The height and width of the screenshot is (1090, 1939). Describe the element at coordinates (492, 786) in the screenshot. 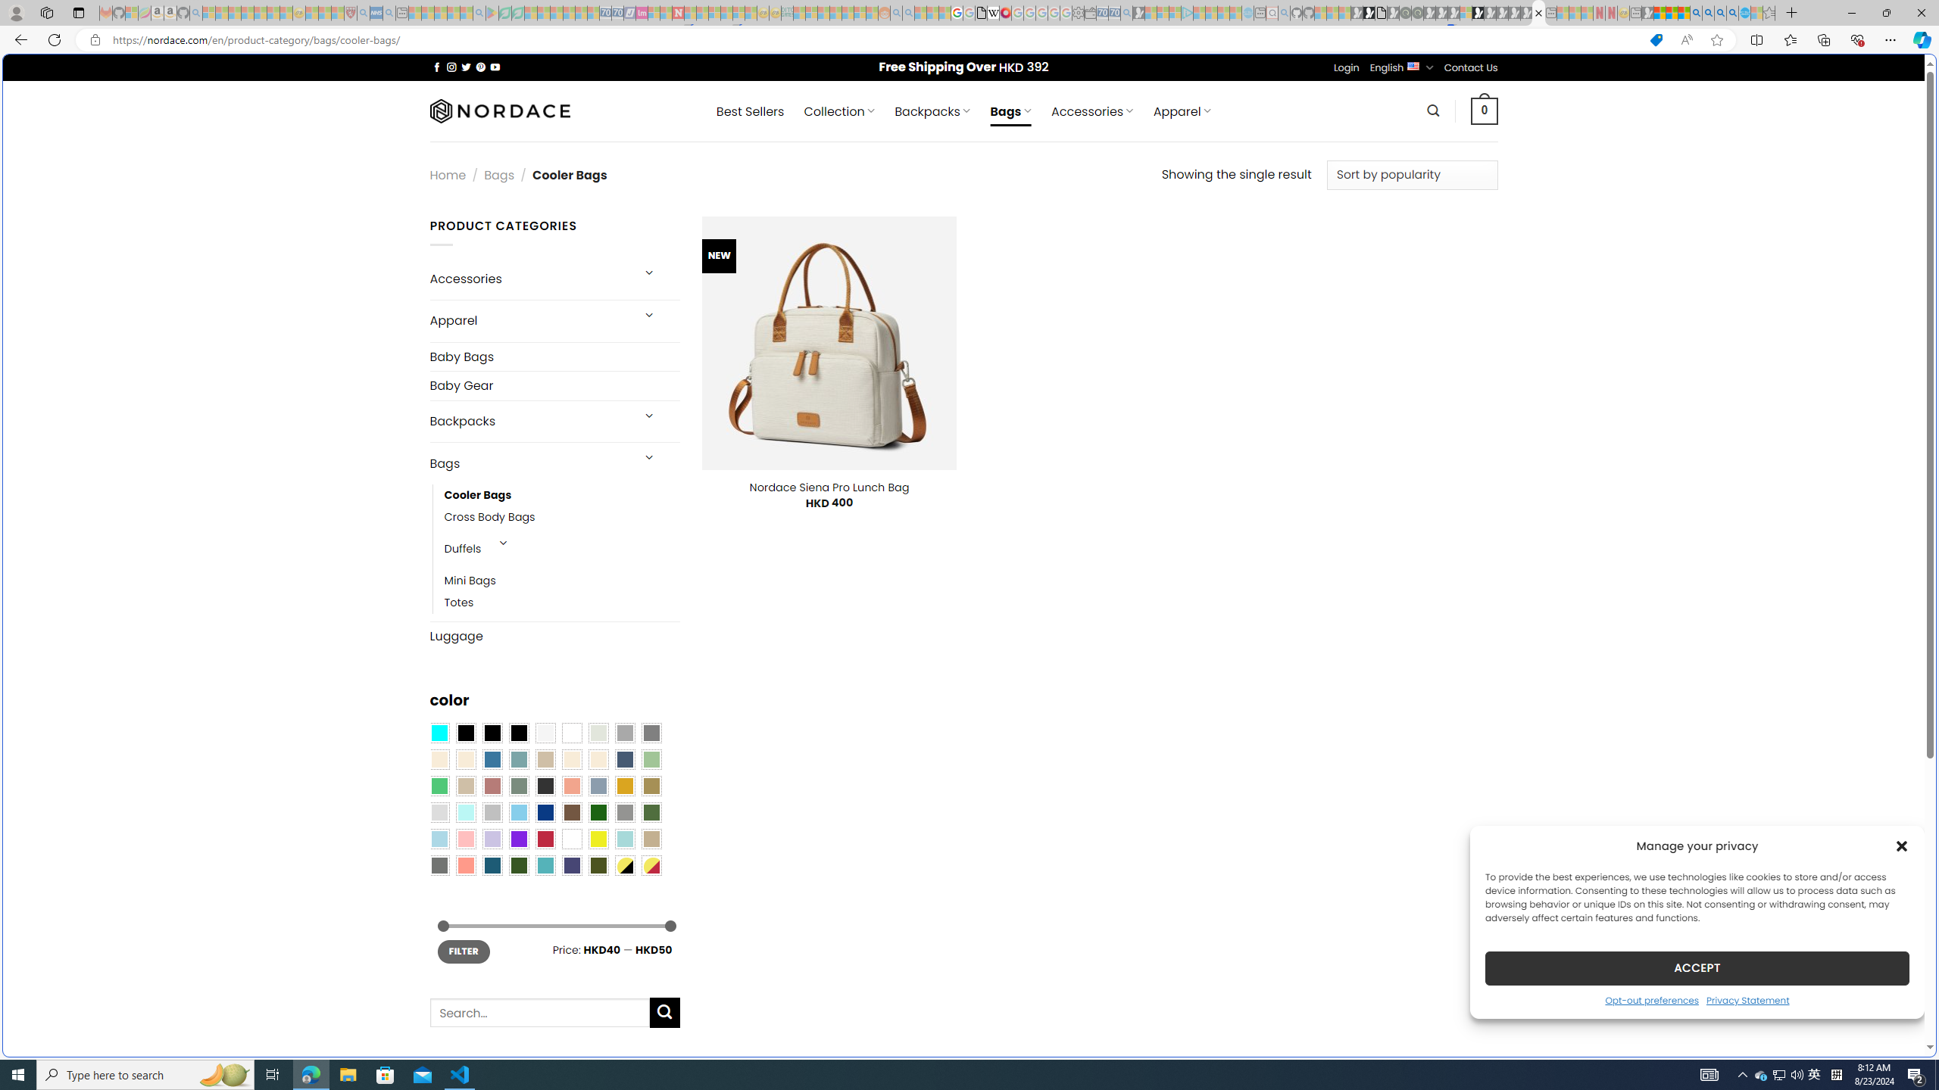

I see `Rose` at that location.